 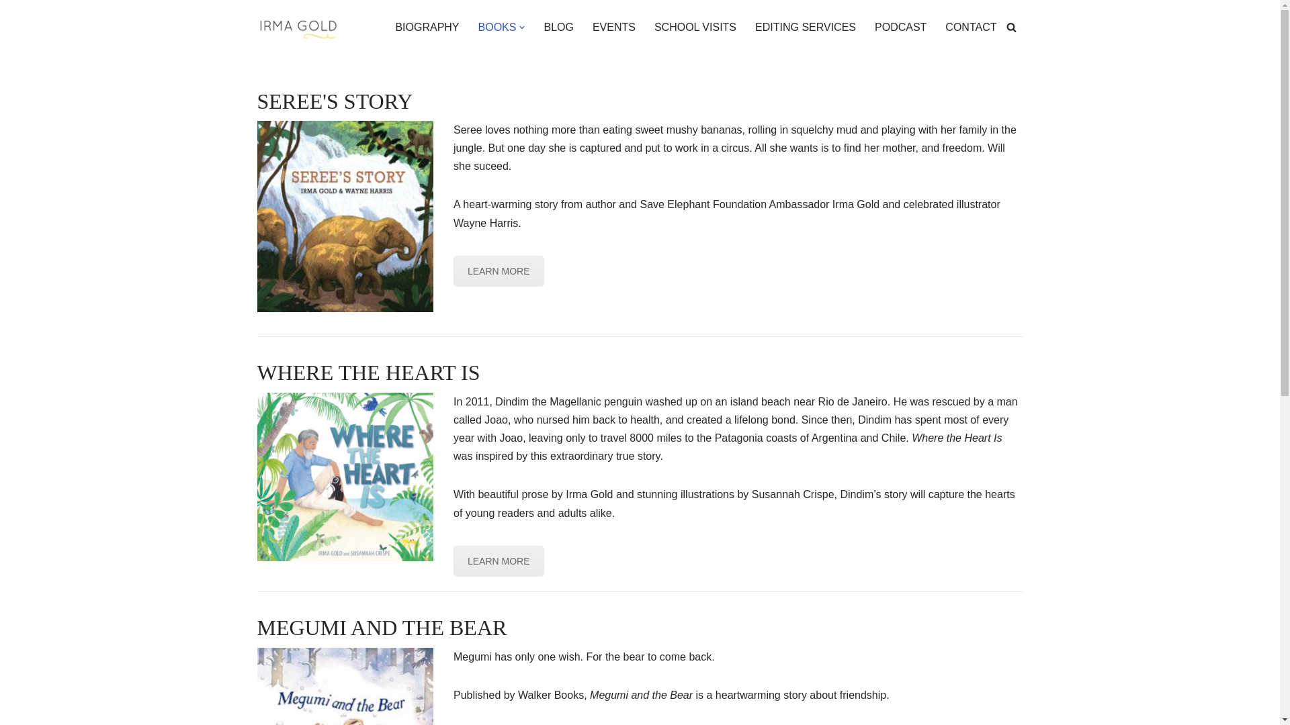 I want to click on EVENTS, so click(x=614, y=27).